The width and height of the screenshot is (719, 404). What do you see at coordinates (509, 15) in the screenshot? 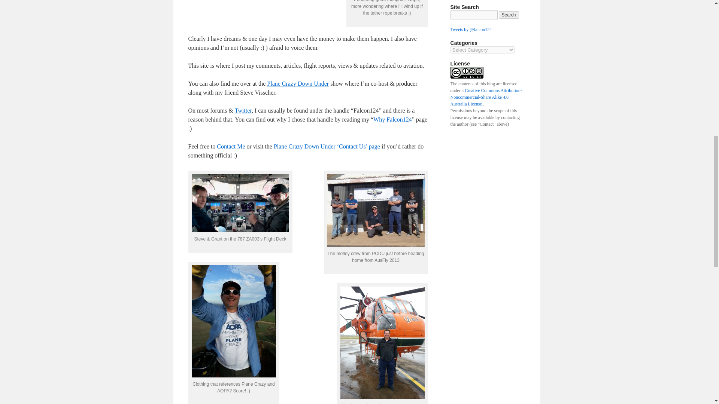
I see `Search` at bounding box center [509, 15].